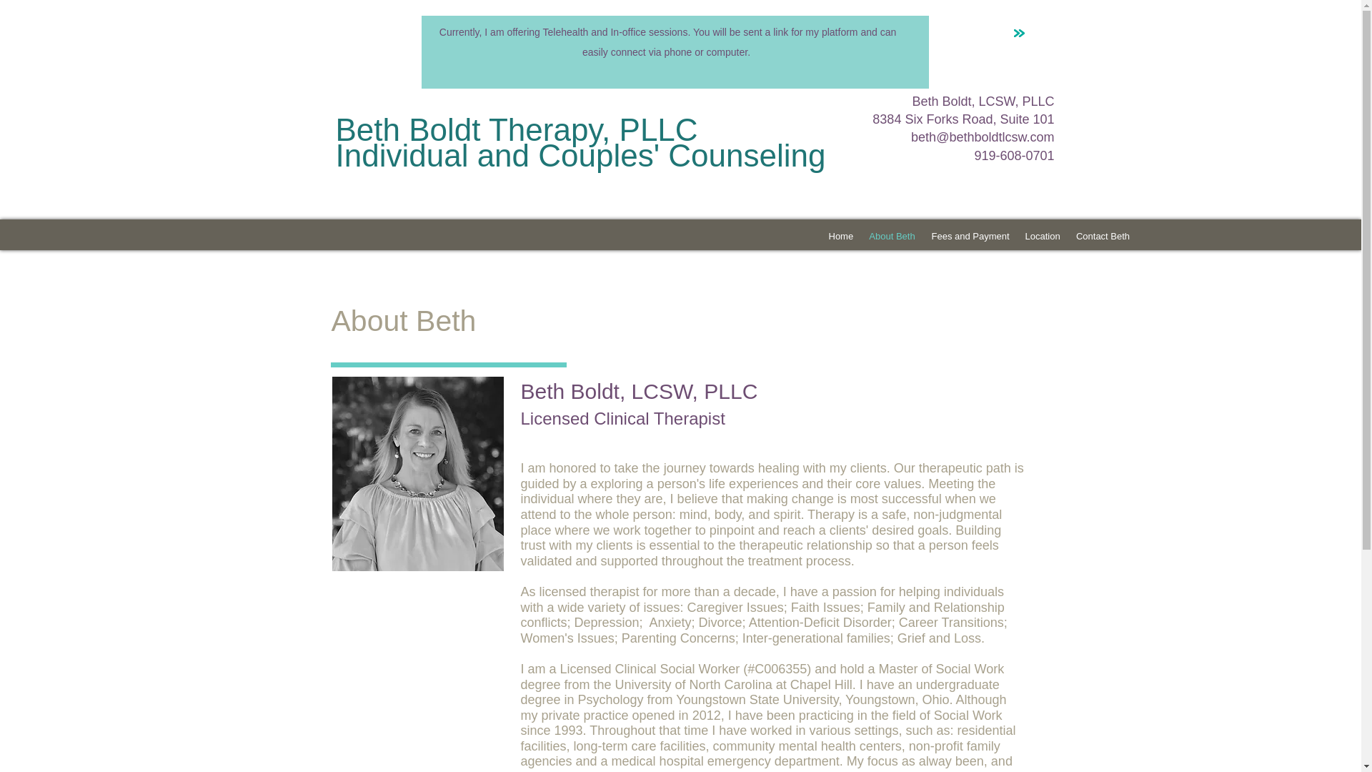  What do you see at coordinates (840, 236) in the screenshot?
I see `Home` at bounding box center [840, 236].